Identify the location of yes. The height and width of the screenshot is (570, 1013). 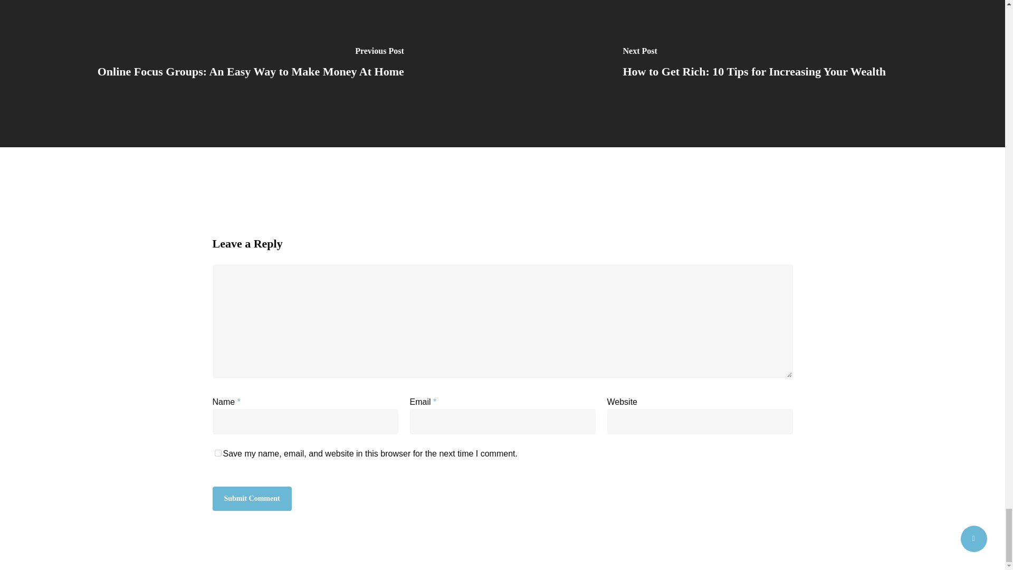
(217, 453).